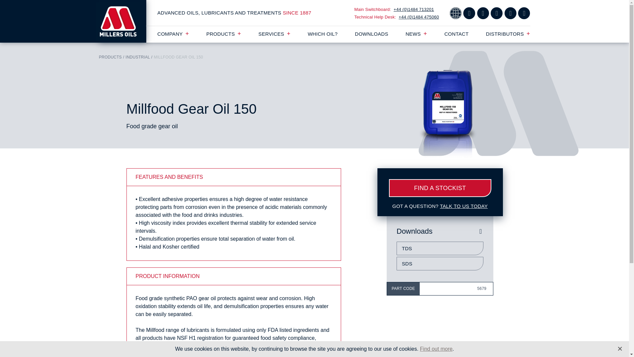 The image size is (634, 357). What do you see at coordinates (173, 34) in the screenshot?
I see `COMPANY` at bounding box center [173, 34].